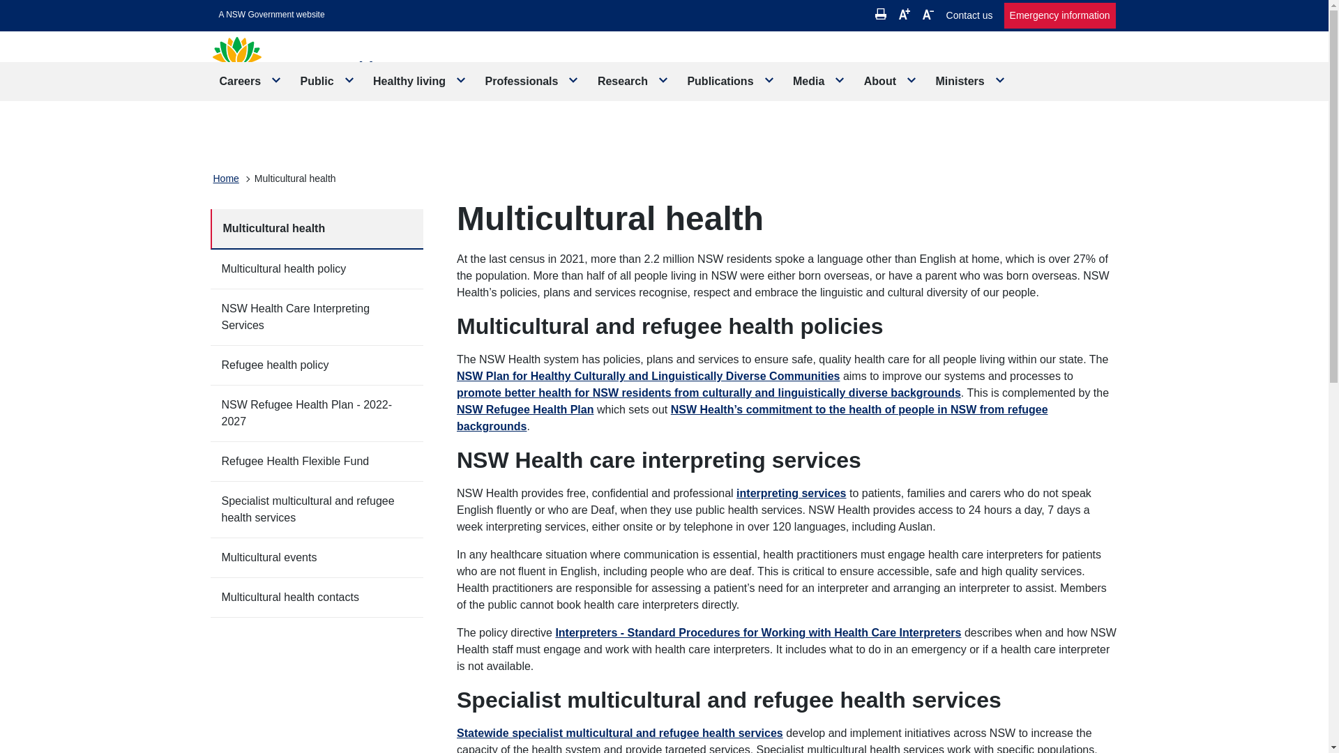  I want to click on Go to homepage, so click(319, 73).